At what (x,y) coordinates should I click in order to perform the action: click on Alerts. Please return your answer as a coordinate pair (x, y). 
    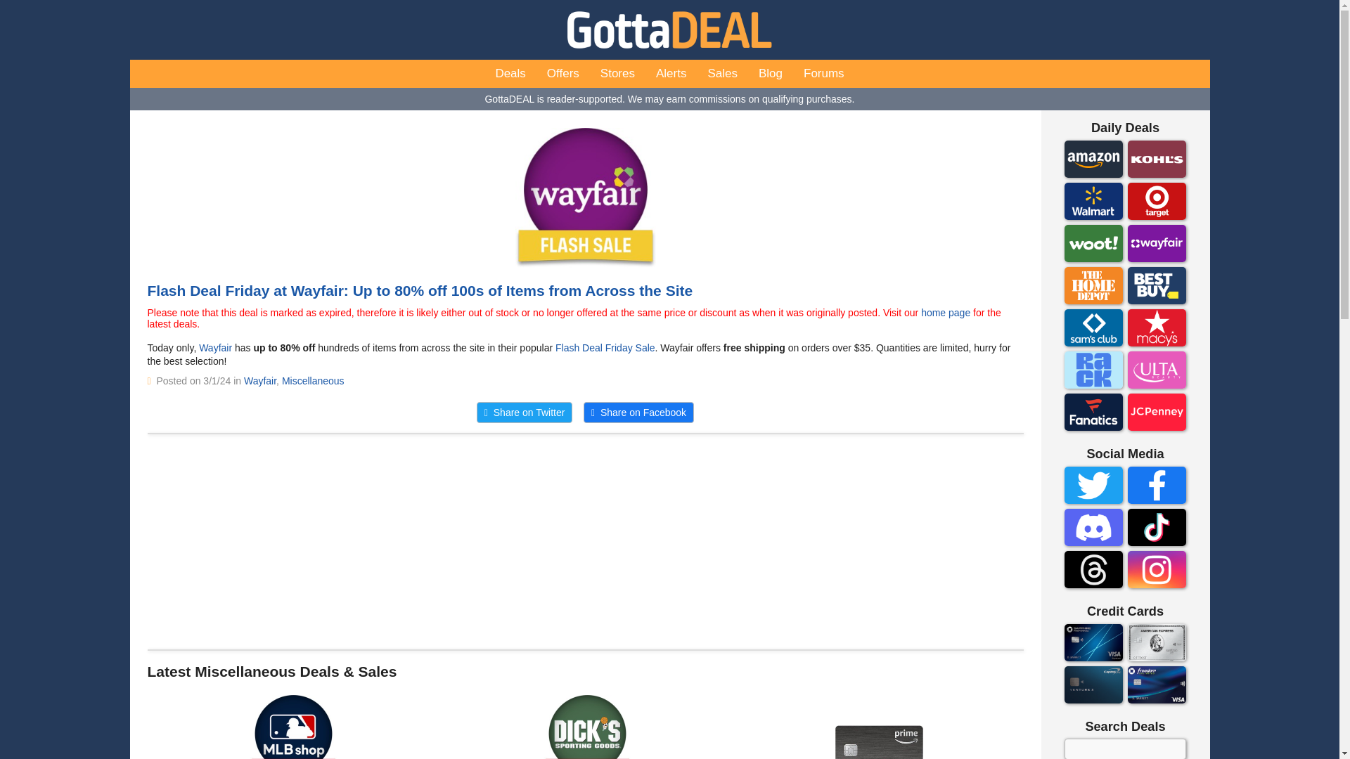
    Looking at the image, I should click on (671, 74).